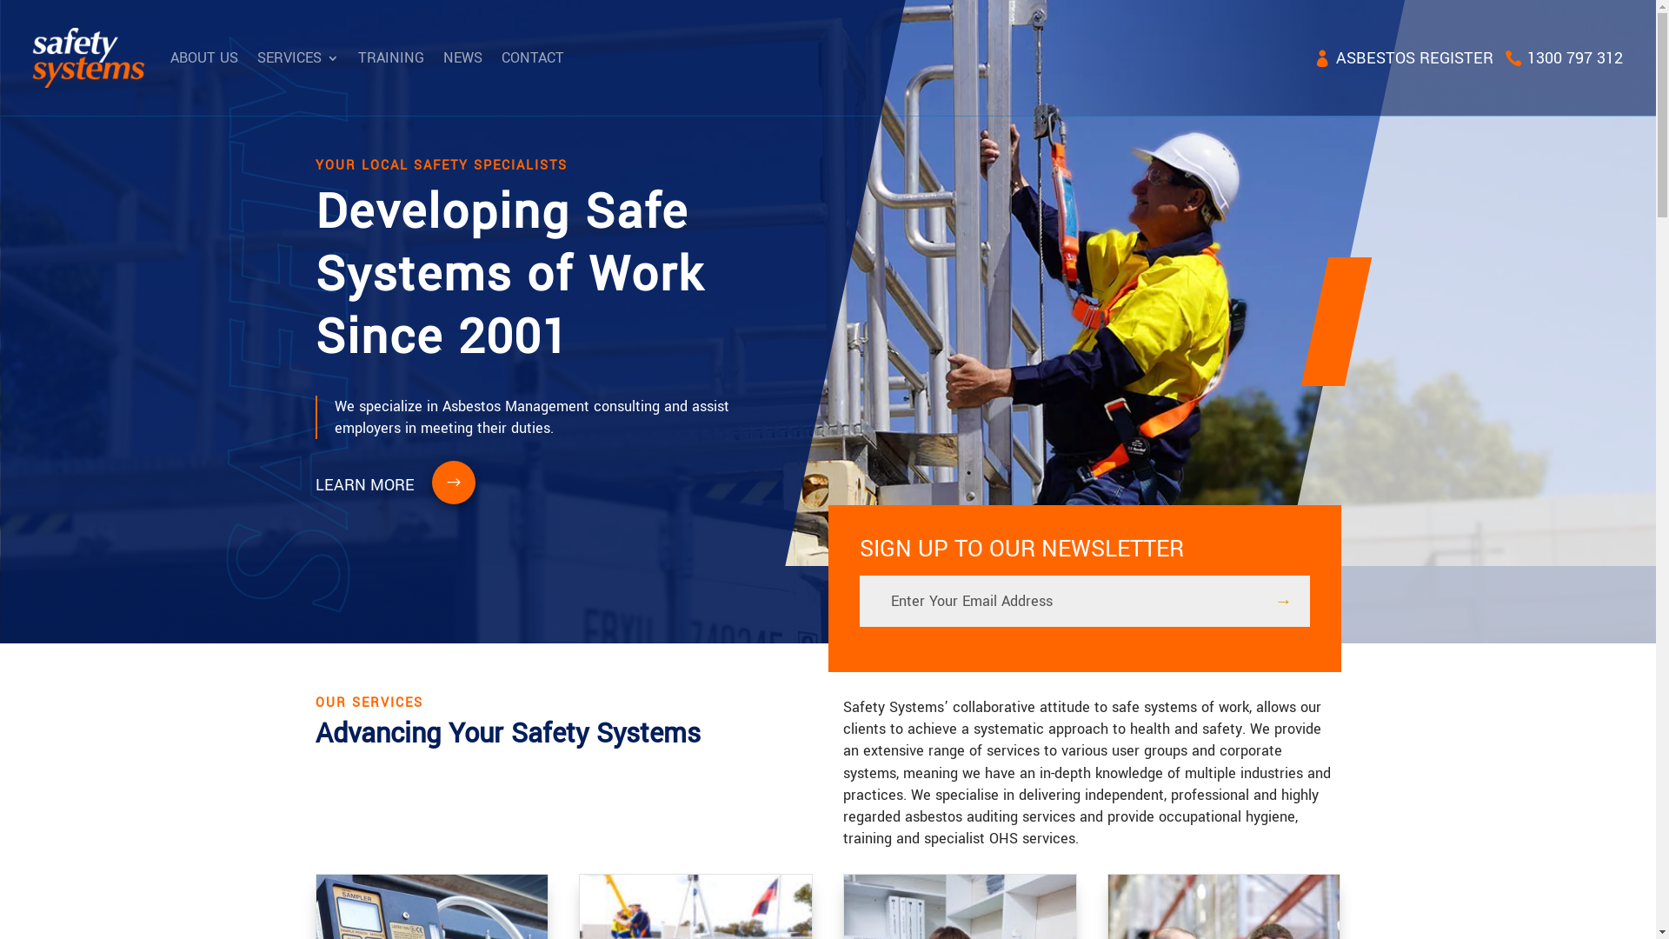 The height and width of the screenshot is (939, 1669). What do you see at coordinates (382, 485) in the screenshot?
I see `LEARN MORE` at bounding box center [382, 485].